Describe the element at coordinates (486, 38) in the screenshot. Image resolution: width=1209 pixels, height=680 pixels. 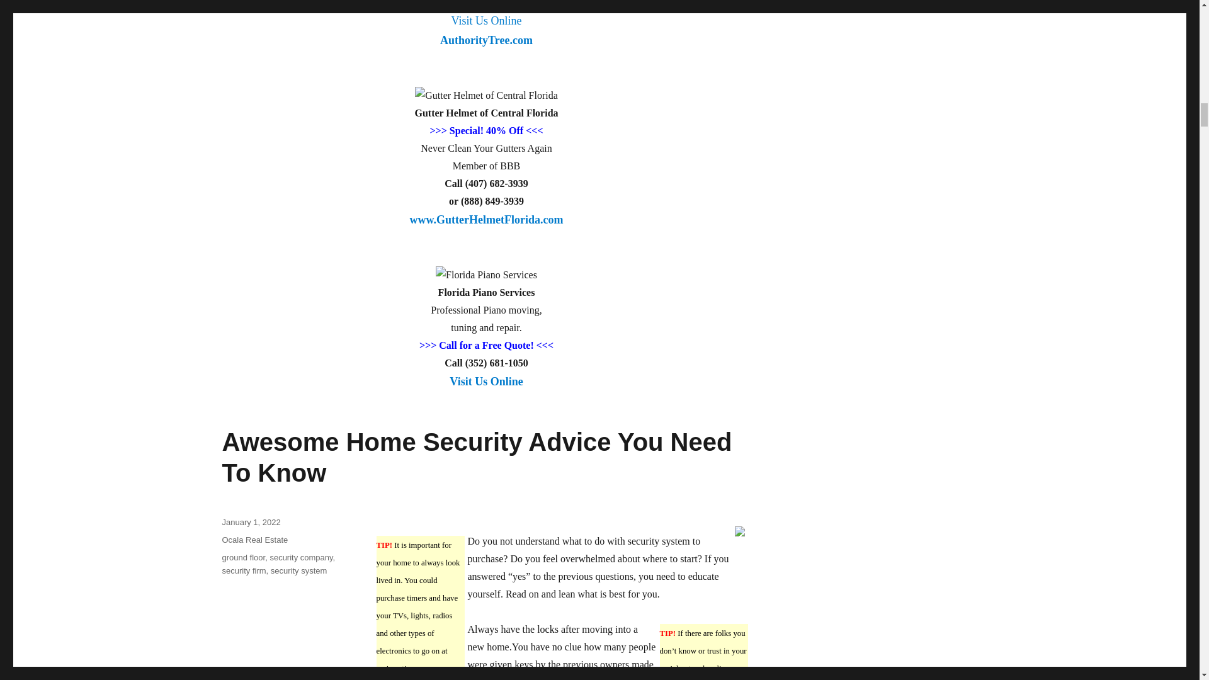
I see `www.GutterHelmetFlorida.com` at that location.